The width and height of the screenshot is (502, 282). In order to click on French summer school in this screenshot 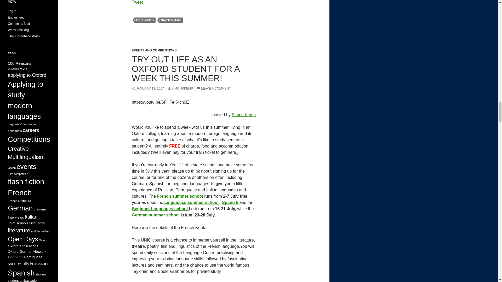, I will do `click(180, 196)`.